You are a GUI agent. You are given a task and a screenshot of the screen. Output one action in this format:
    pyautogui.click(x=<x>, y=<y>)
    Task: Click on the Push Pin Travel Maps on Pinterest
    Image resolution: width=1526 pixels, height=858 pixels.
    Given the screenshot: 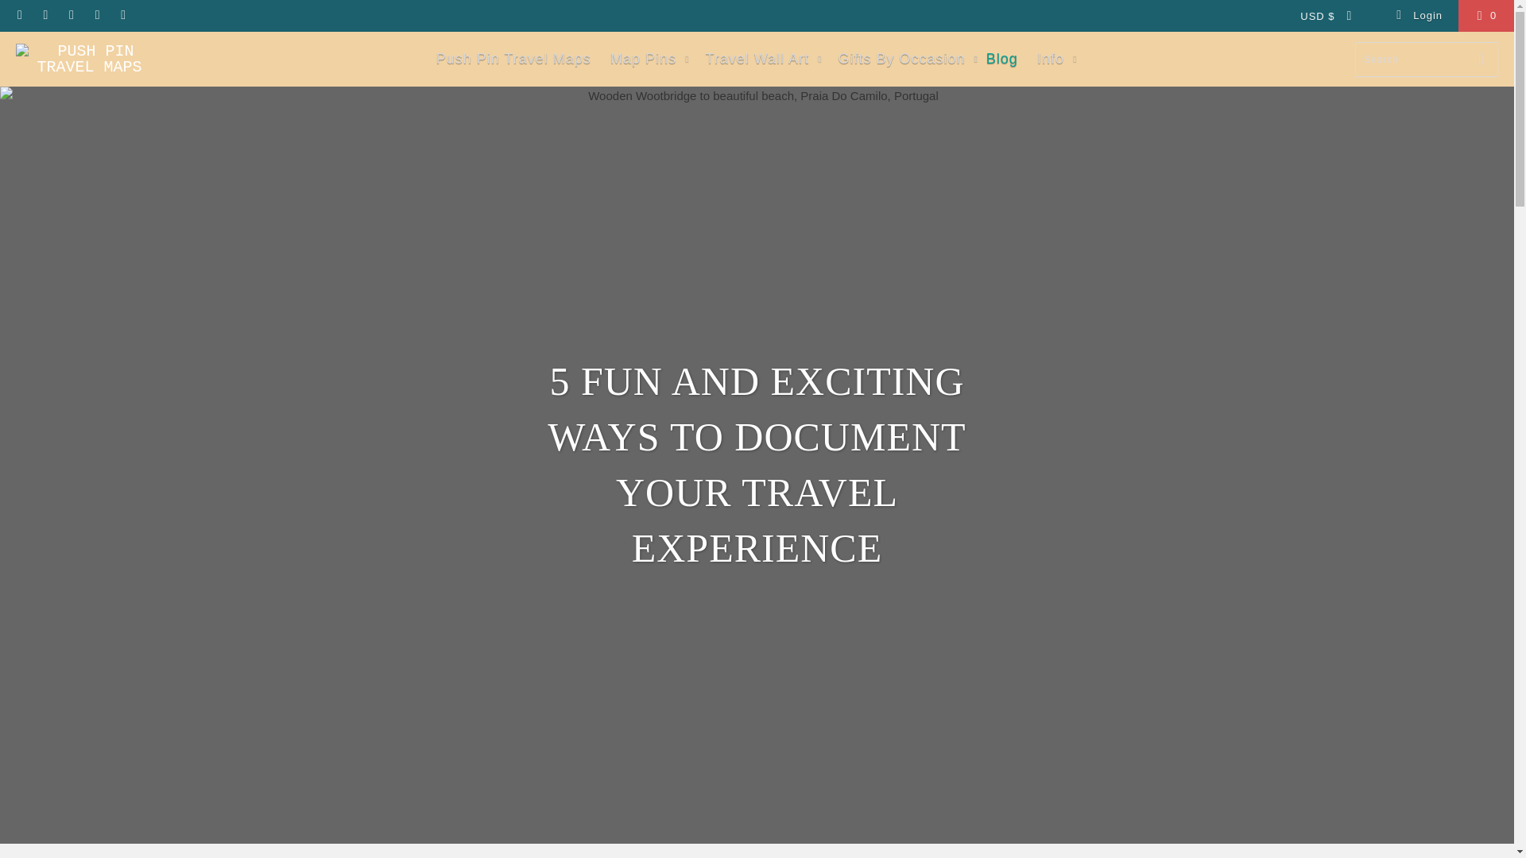 What is the action you would take?
    pyautogui.click(x=70, y=15)
    